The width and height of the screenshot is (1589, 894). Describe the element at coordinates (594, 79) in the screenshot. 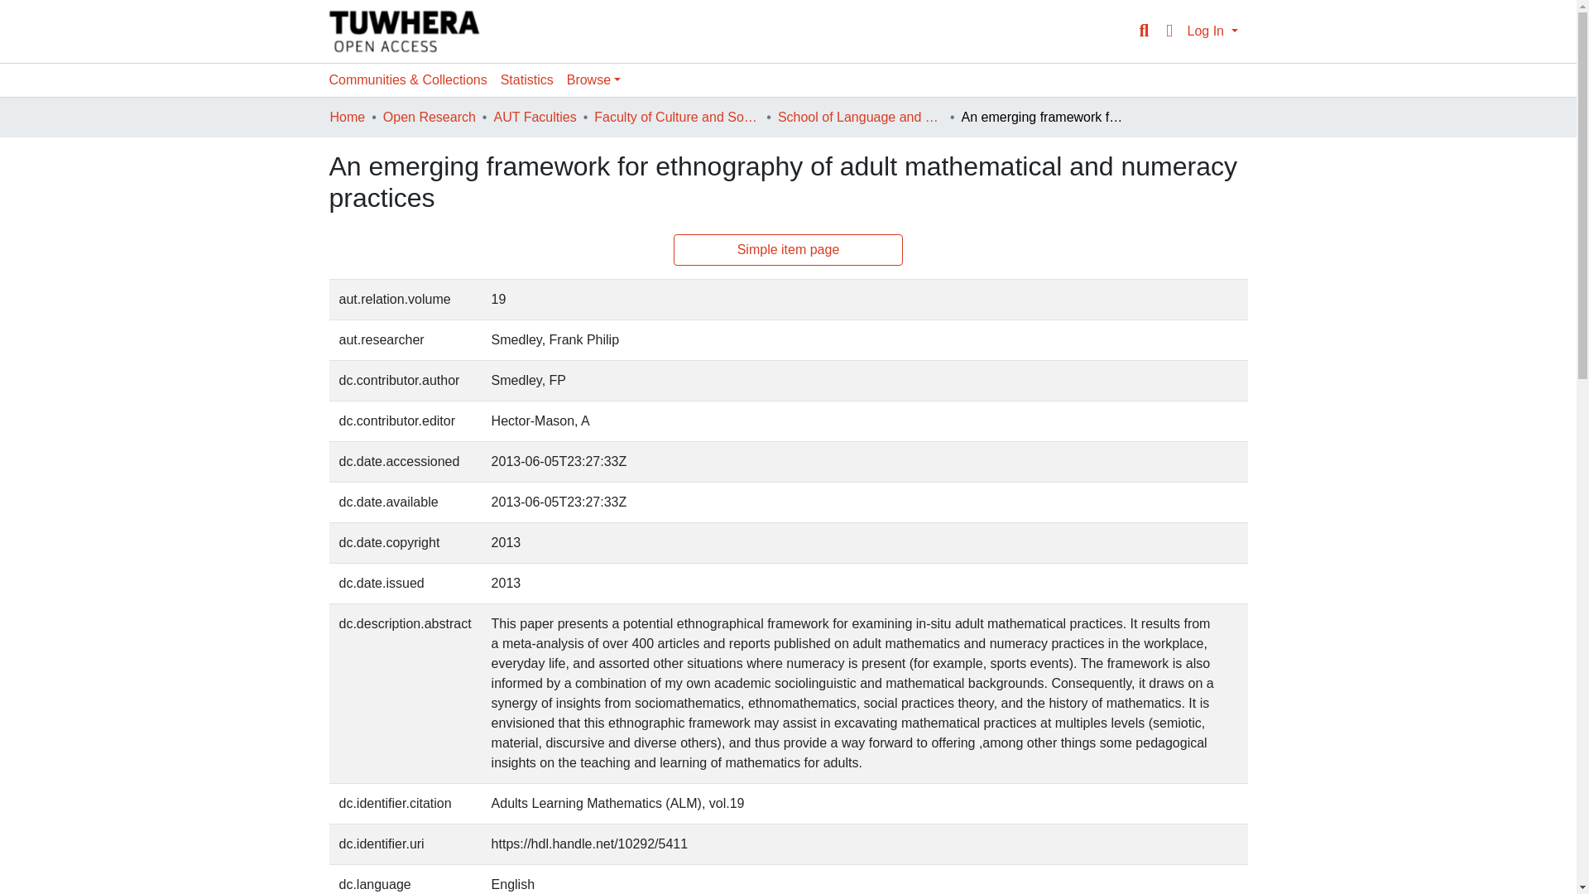

I see `Browse` at that location.